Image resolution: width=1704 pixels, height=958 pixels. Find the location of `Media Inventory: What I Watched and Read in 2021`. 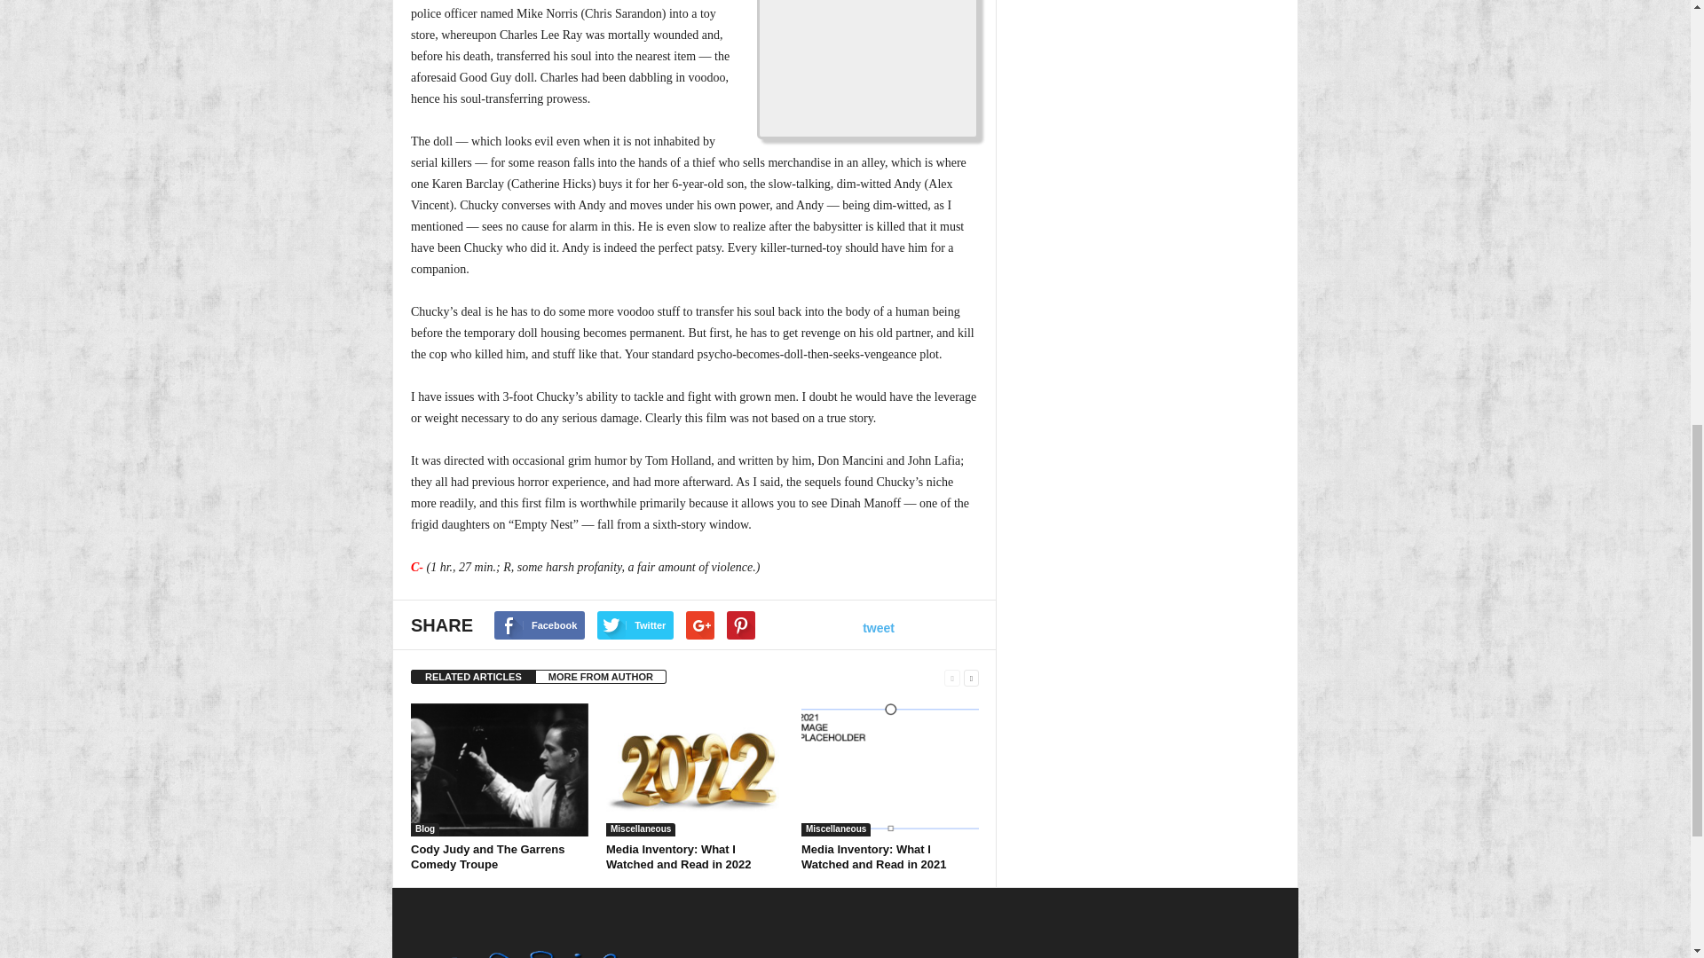

Media Inventory: What I Watched and Read in 2021 is located at coordinates (889, 769).